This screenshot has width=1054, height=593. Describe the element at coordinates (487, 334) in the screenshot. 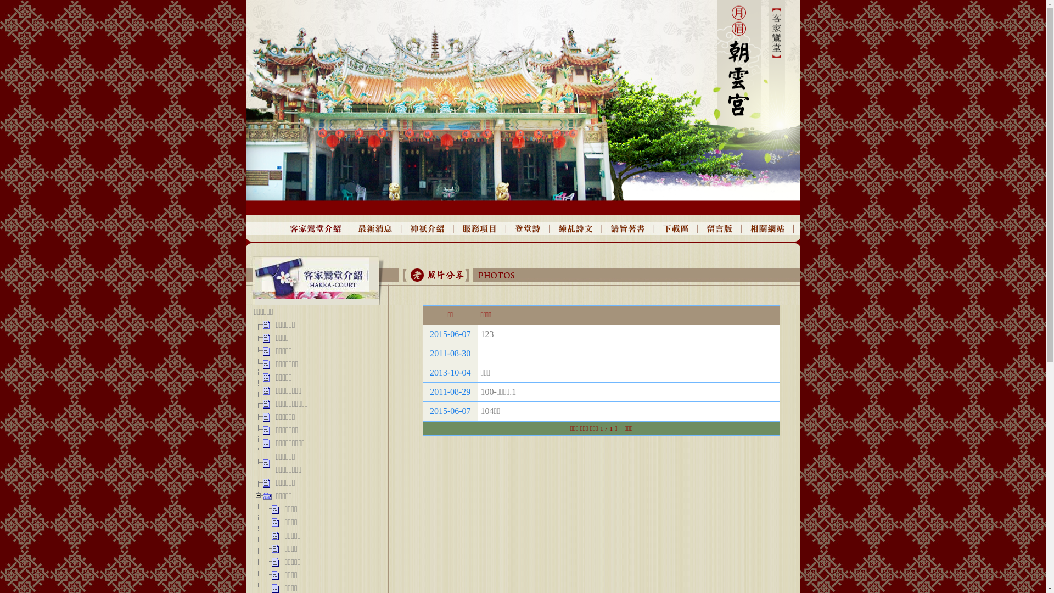

I see `123` at that location.